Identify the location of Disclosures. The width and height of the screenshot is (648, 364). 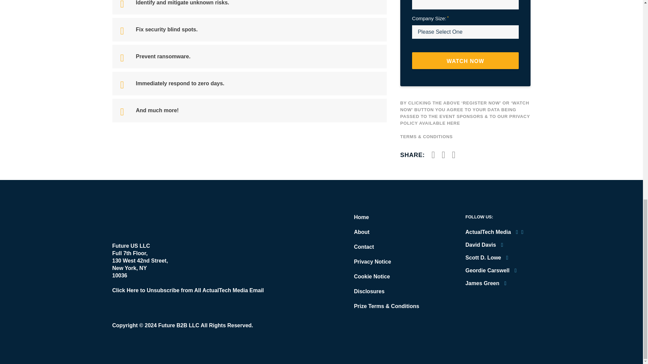
(369, 291).